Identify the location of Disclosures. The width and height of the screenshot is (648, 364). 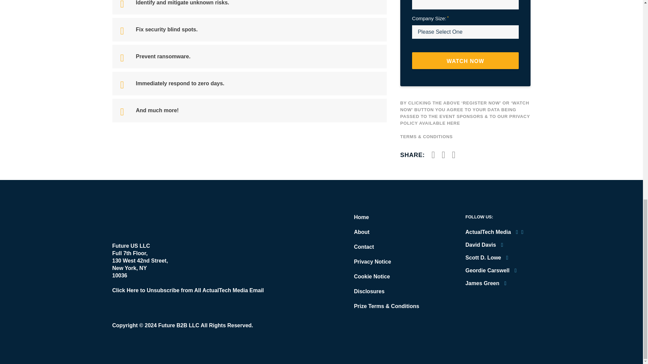
(369, 291).